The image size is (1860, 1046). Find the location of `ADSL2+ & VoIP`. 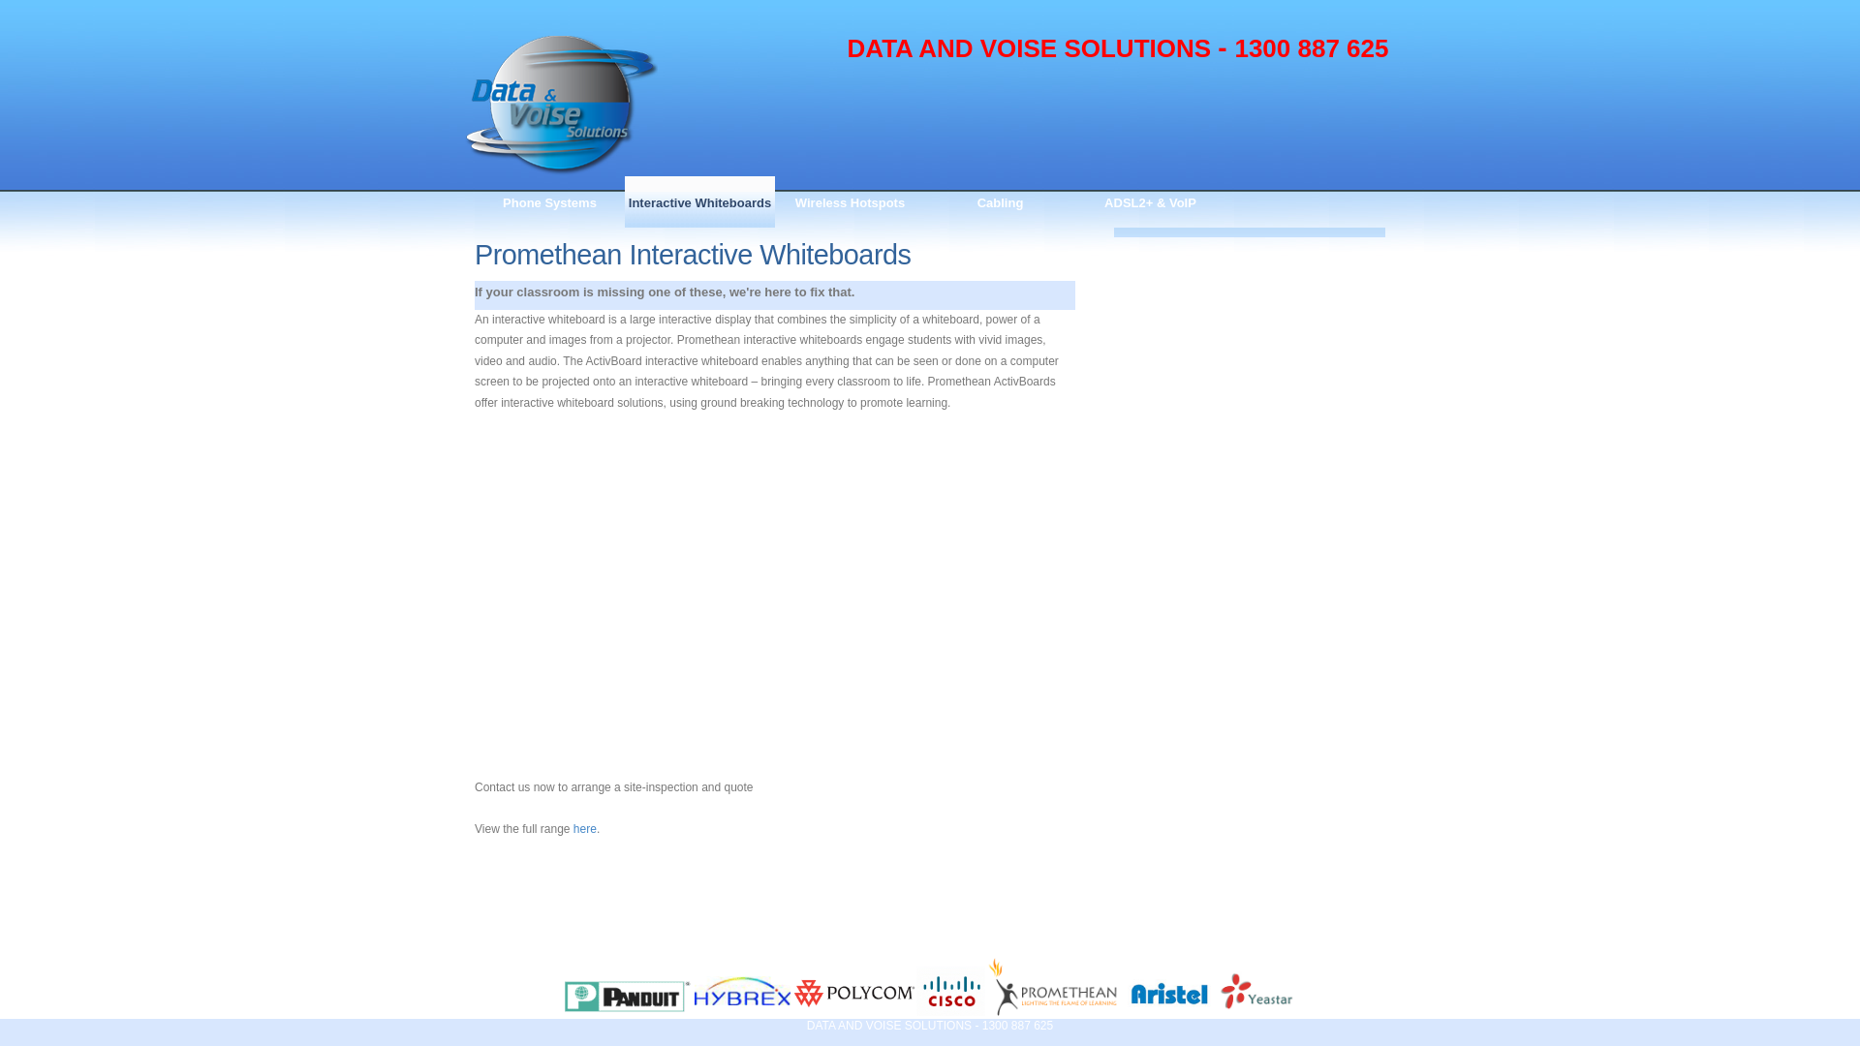

ADSL2+ & VoIP is located at coordinates (1151, 201).